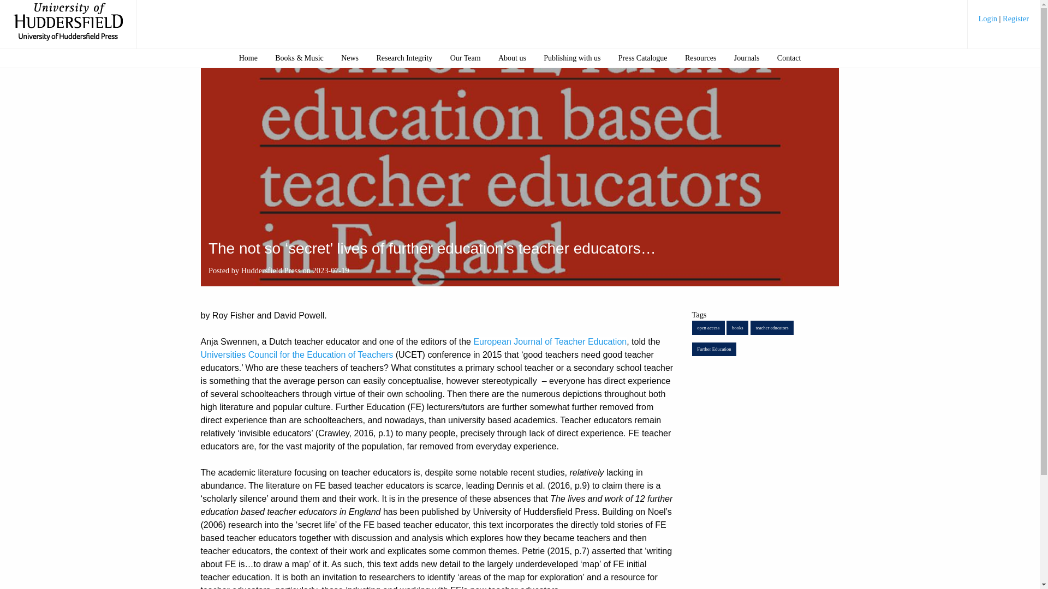 The width and height of the screenshot is (1048, 589). What do you see at coordinates (642, 58) in the screenshot?
I see `Press Catalogue` at bounding box center [642, 58].